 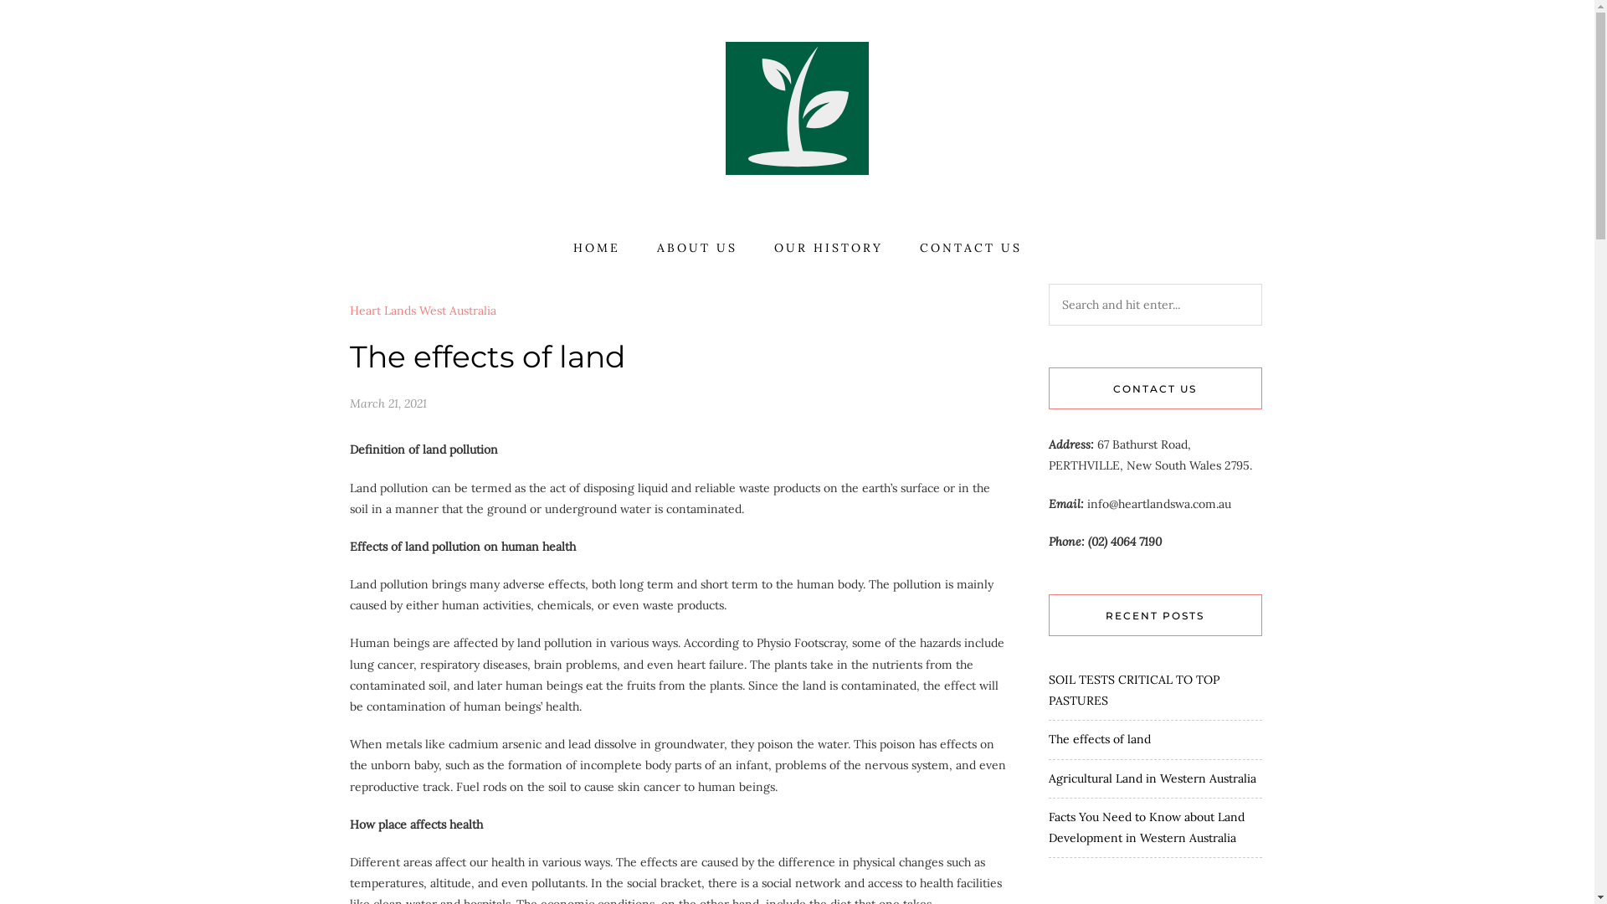 I want to click on SOIL TESTS CRITICAL TO TOP PASTURES, so click(x=1133, y=690).